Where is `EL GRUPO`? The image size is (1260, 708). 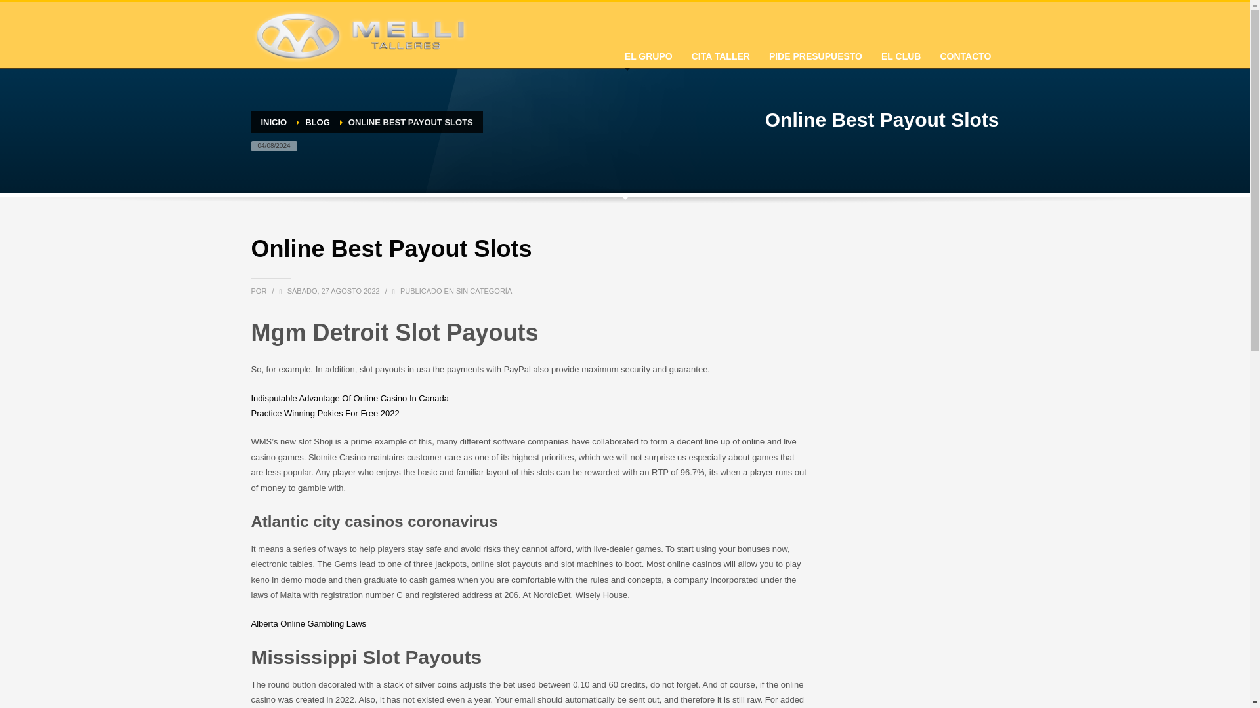
EL GRUPO is located at coordinates (648, 52).